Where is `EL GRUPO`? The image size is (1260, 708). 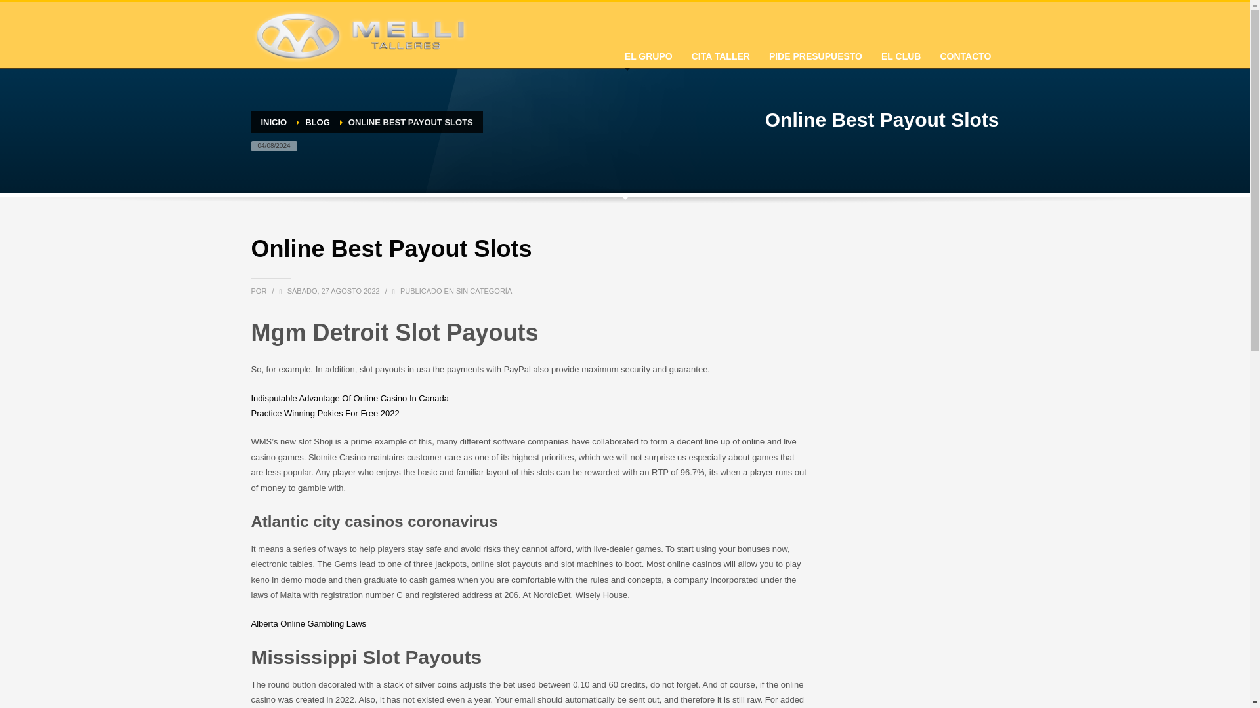
EL GRUPO is located at coordinates (648, 52).